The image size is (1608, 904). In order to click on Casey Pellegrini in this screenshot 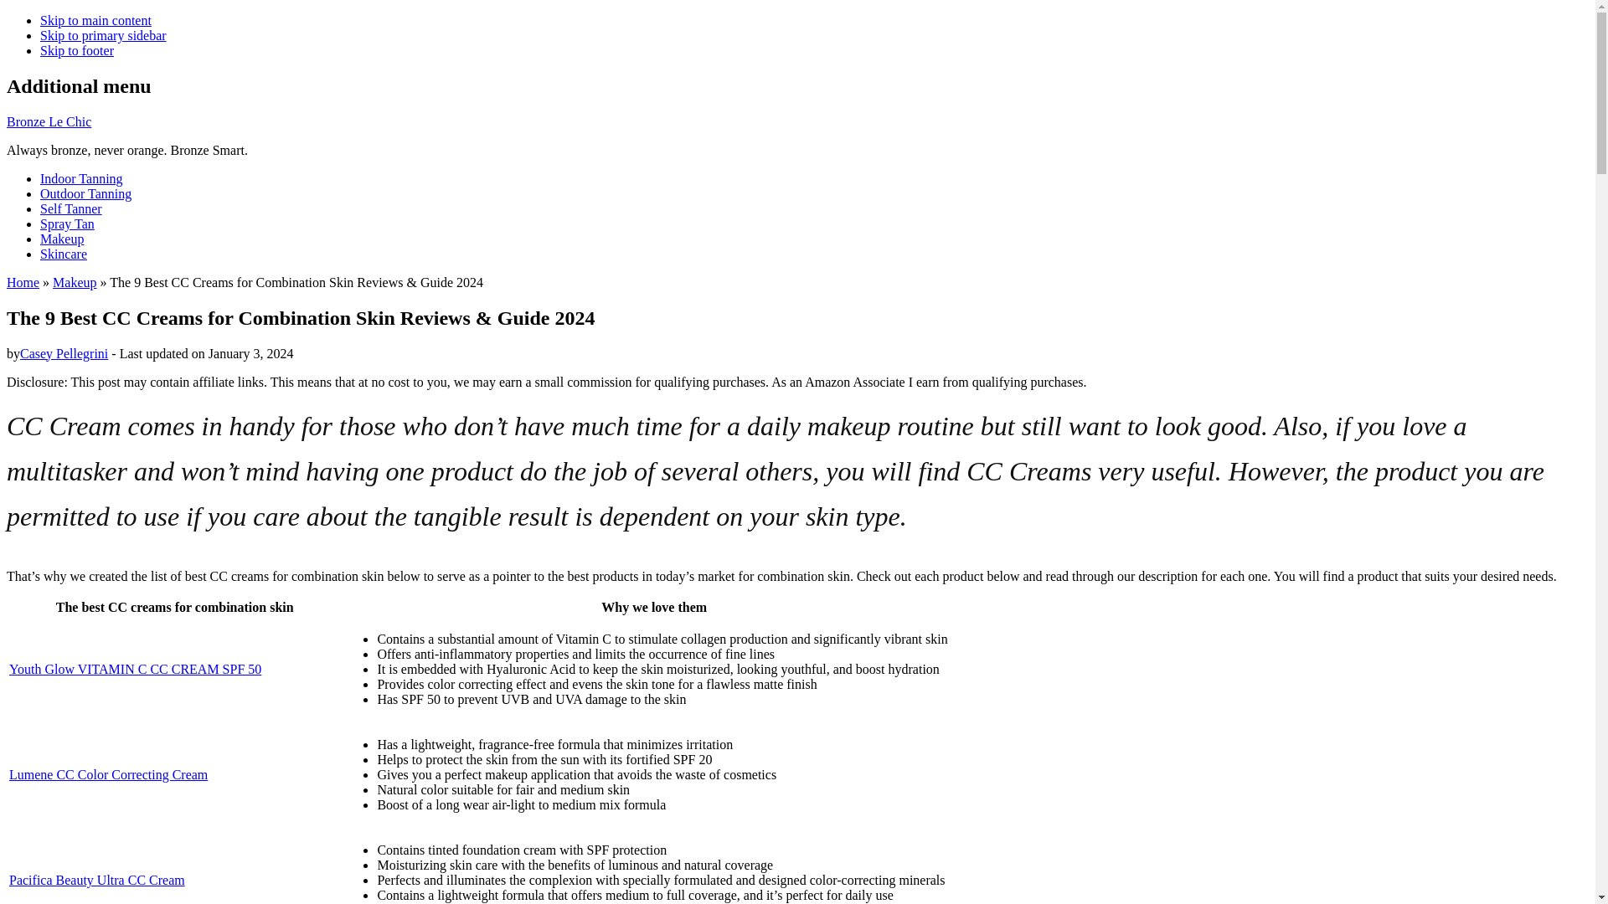, I will do `click(64, 353)`.